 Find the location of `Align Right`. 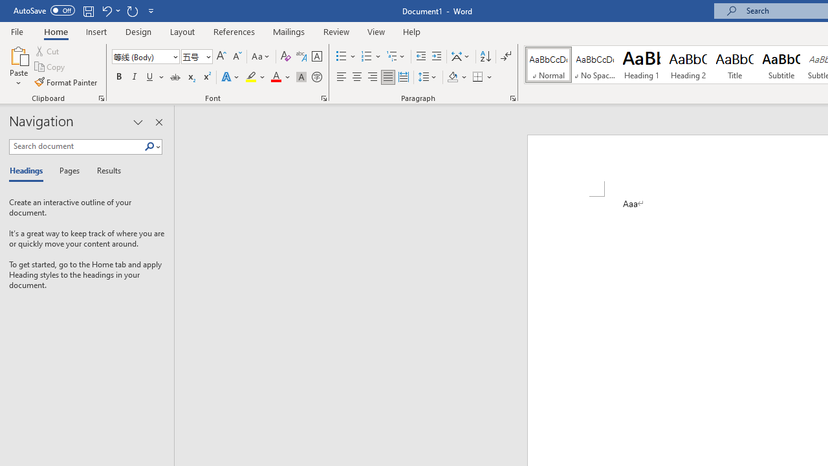

Align Right is located at coordinates (373, 78).